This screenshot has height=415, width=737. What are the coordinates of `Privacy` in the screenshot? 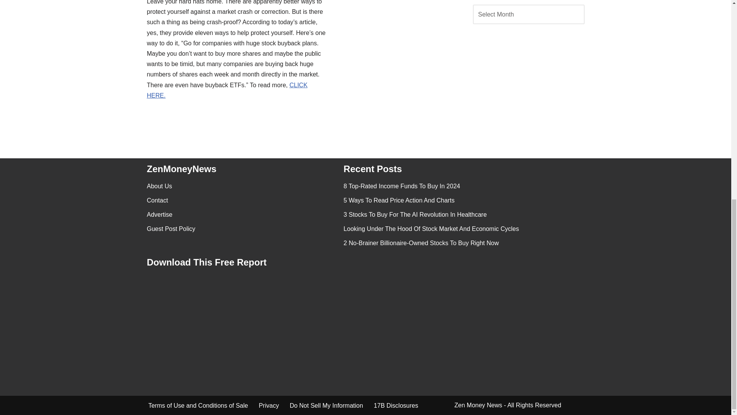 It's located at (268, 406).